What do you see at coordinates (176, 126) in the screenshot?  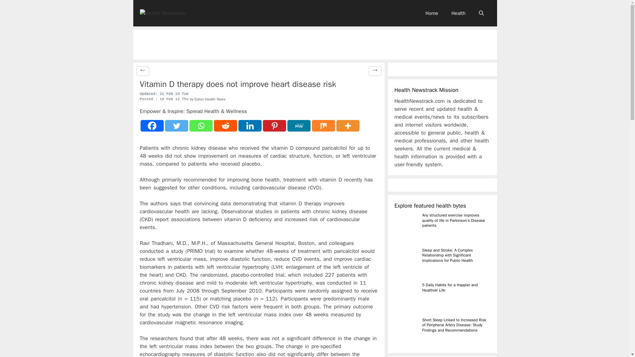 I see `Twitter` at bounding box center [176, 126].